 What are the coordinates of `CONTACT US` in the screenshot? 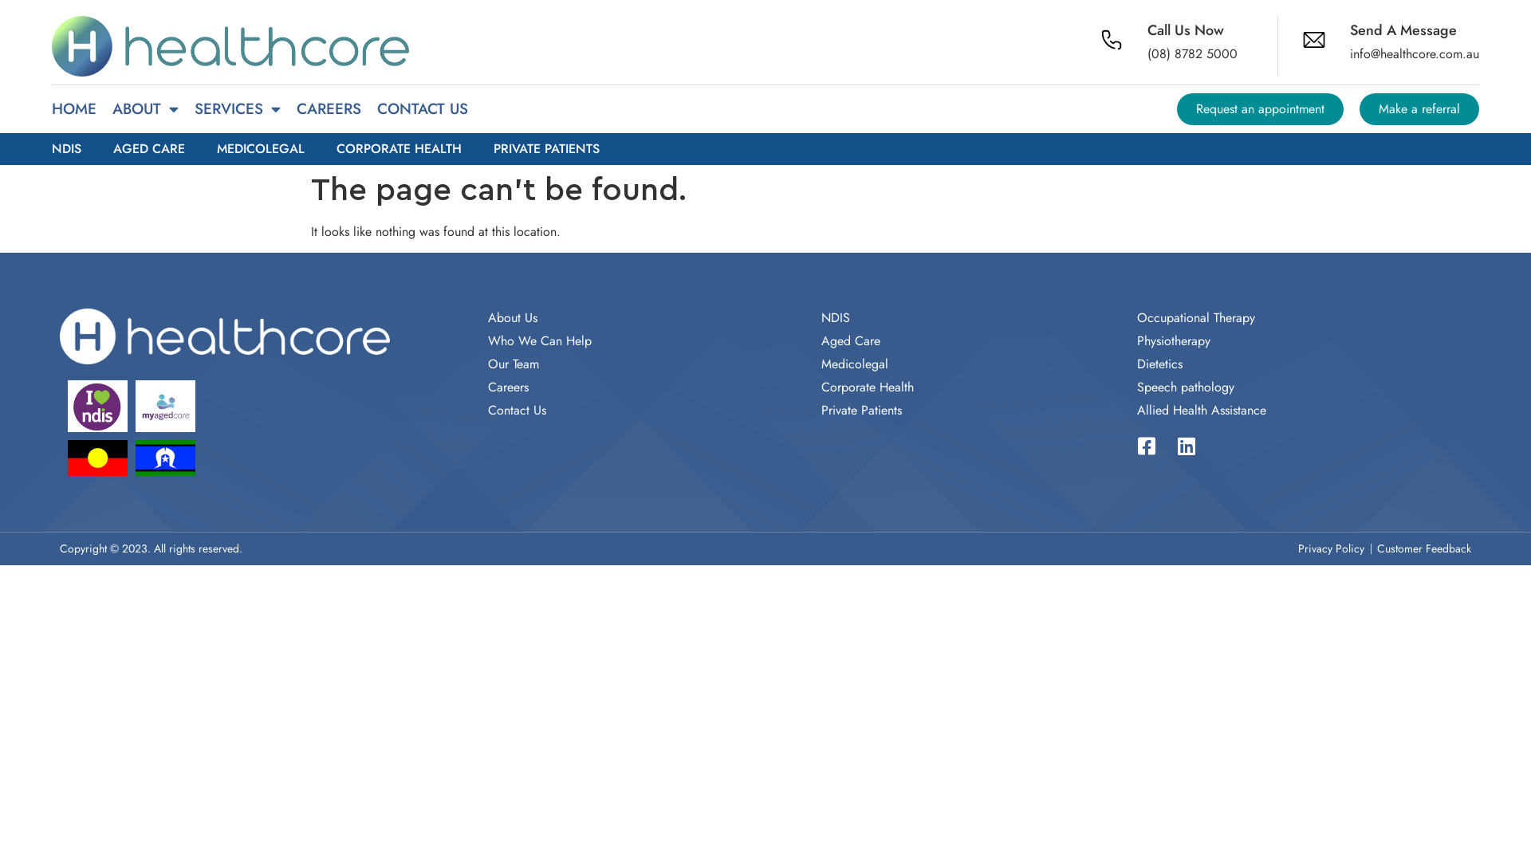 It's located at (423, 109).